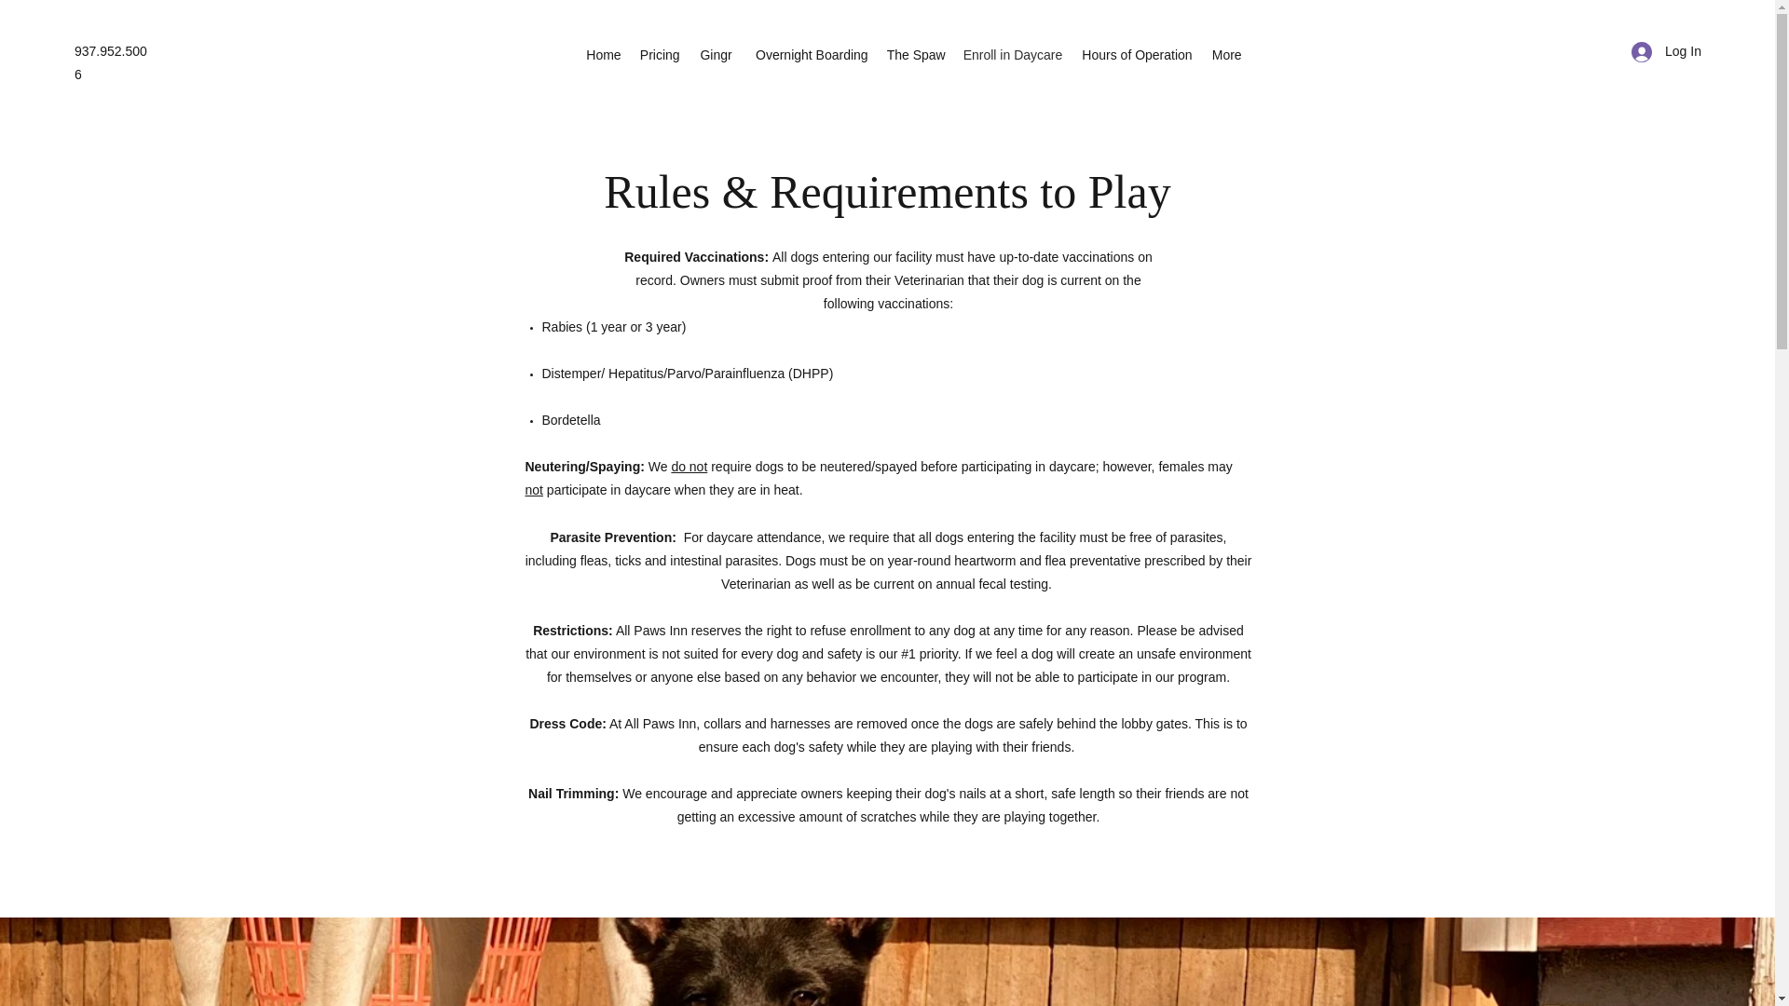  What do you see at coordinates (1012, 55) in the screenshot?
I see `Enroll in Daycare` at bounding box center [1012, 55].